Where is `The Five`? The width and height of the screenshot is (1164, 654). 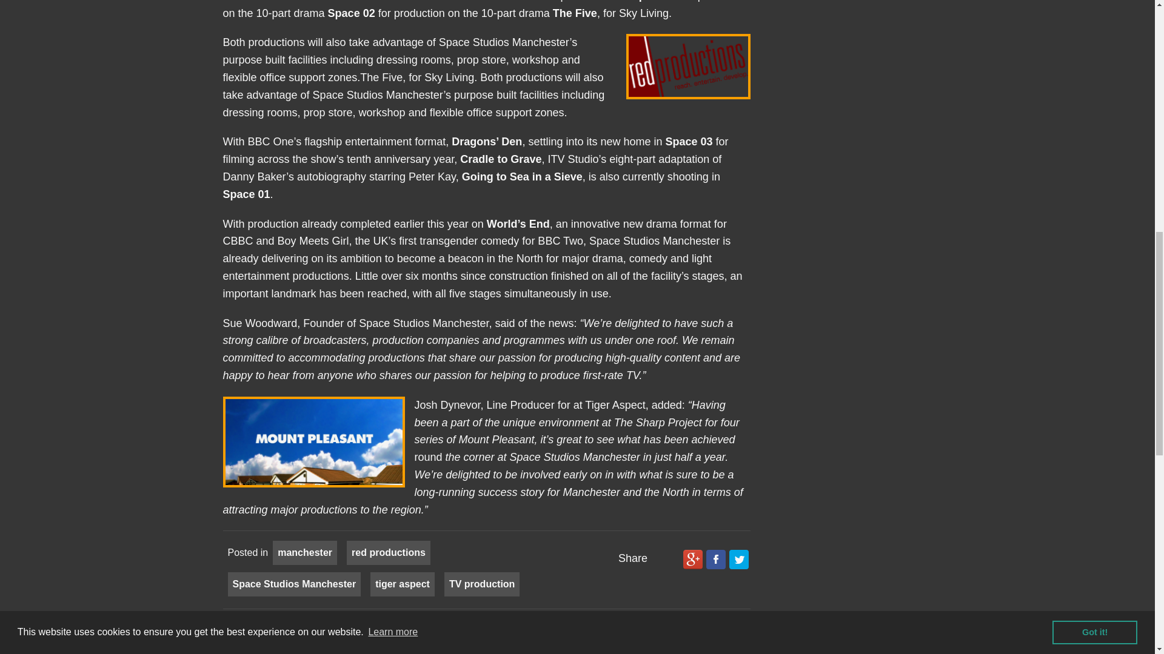
The Five is located at coordinates (575, 13).